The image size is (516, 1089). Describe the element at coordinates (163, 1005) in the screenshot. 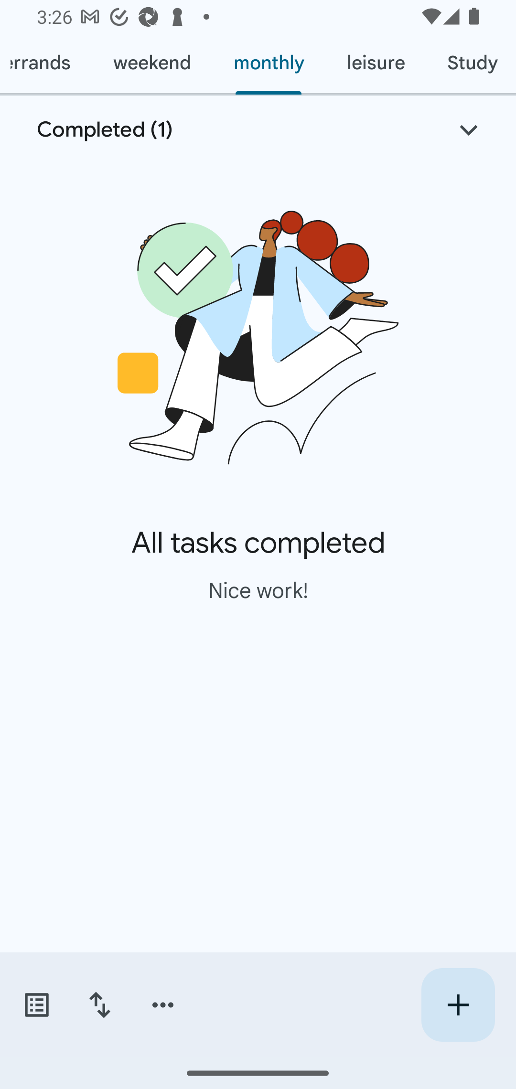

I see `More options` at that location.